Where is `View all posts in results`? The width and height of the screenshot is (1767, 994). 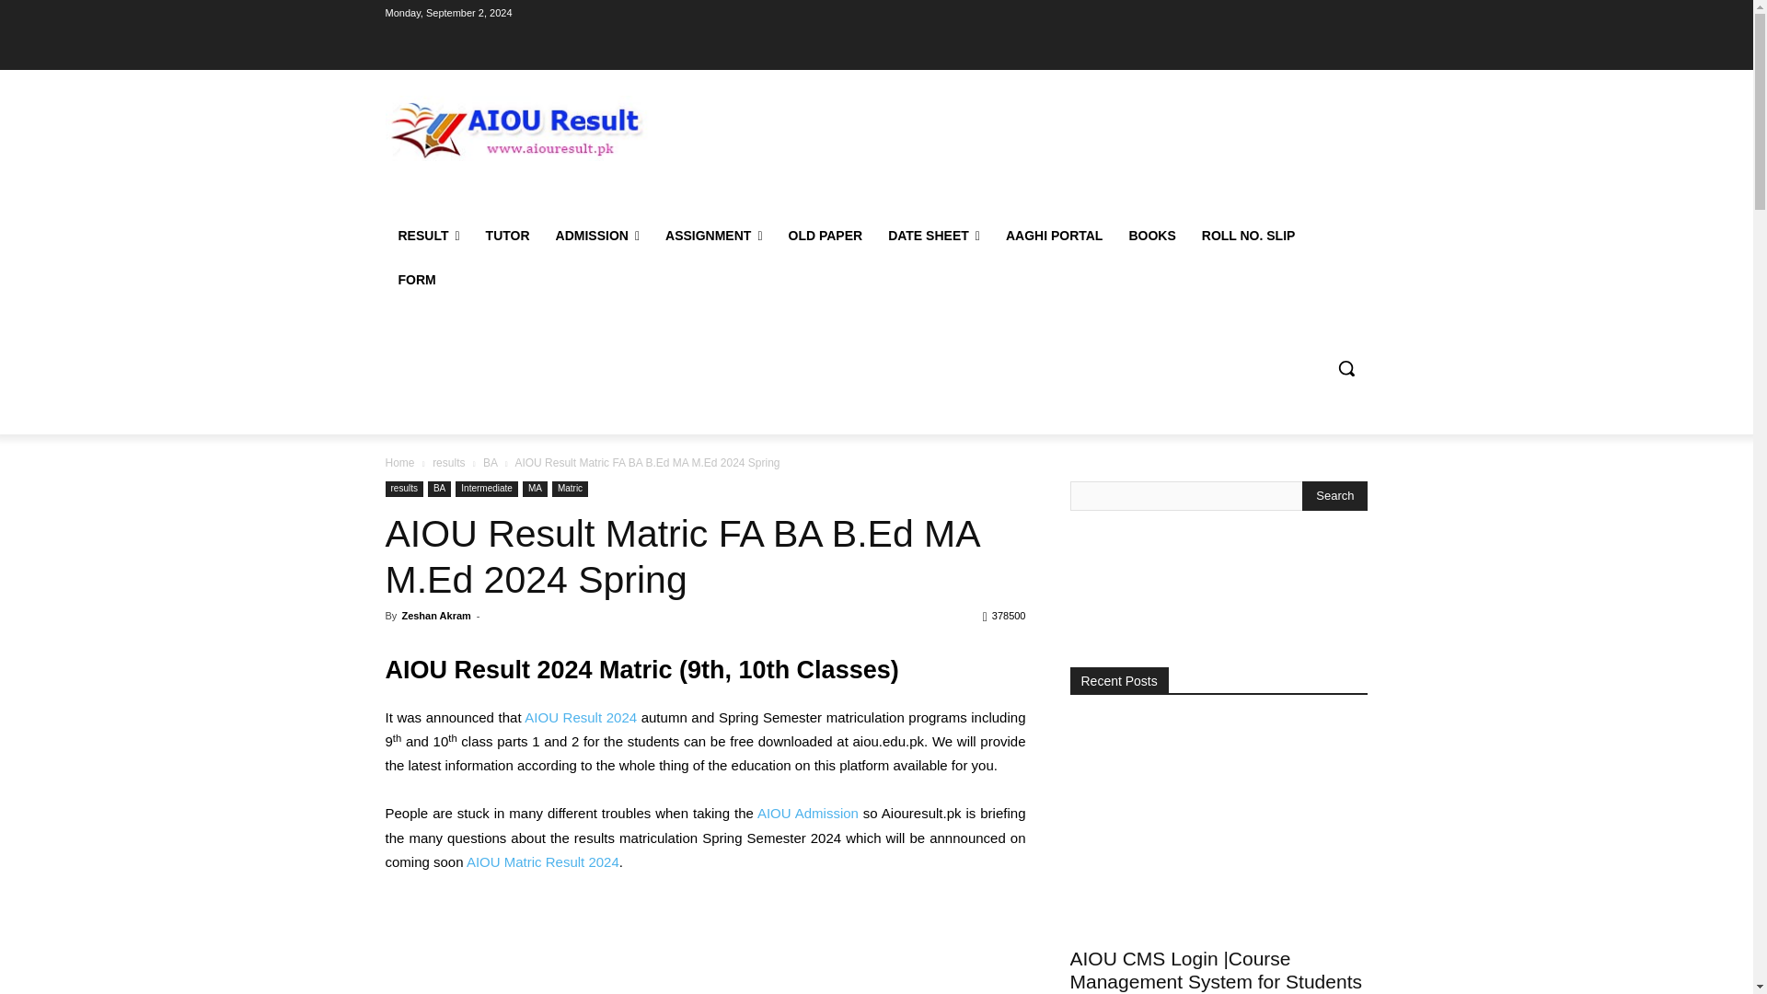
View all posts in results is located at coordinates (448, 462).